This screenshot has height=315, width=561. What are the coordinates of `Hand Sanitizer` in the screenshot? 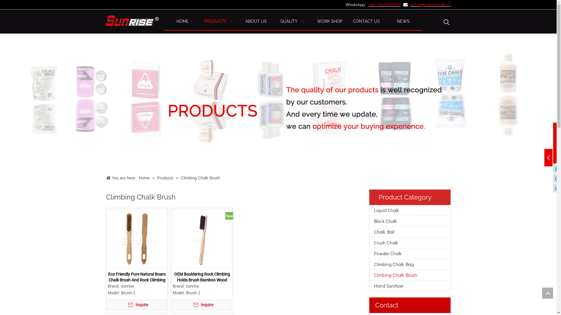 It's located at (410, 286).